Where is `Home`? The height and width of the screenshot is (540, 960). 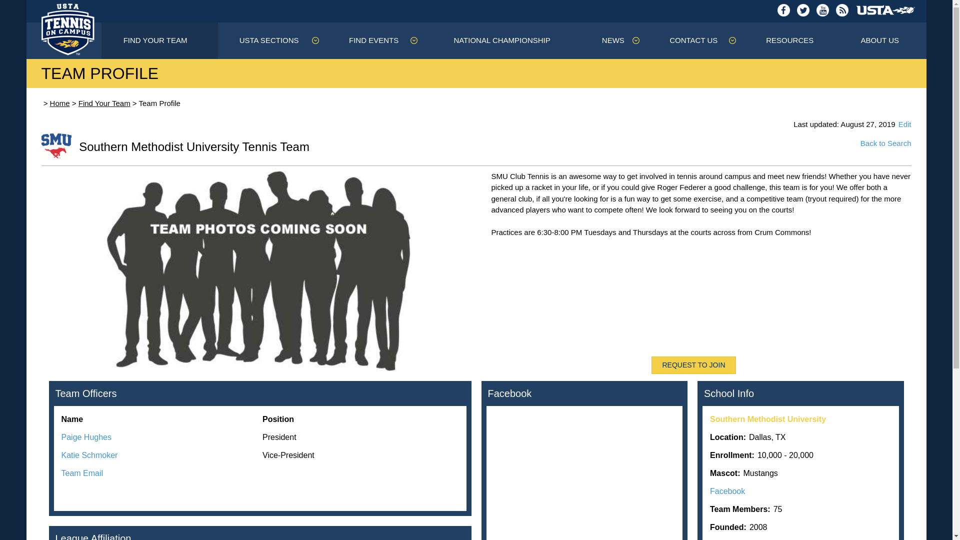 Home is located at coordinates (60, 103).